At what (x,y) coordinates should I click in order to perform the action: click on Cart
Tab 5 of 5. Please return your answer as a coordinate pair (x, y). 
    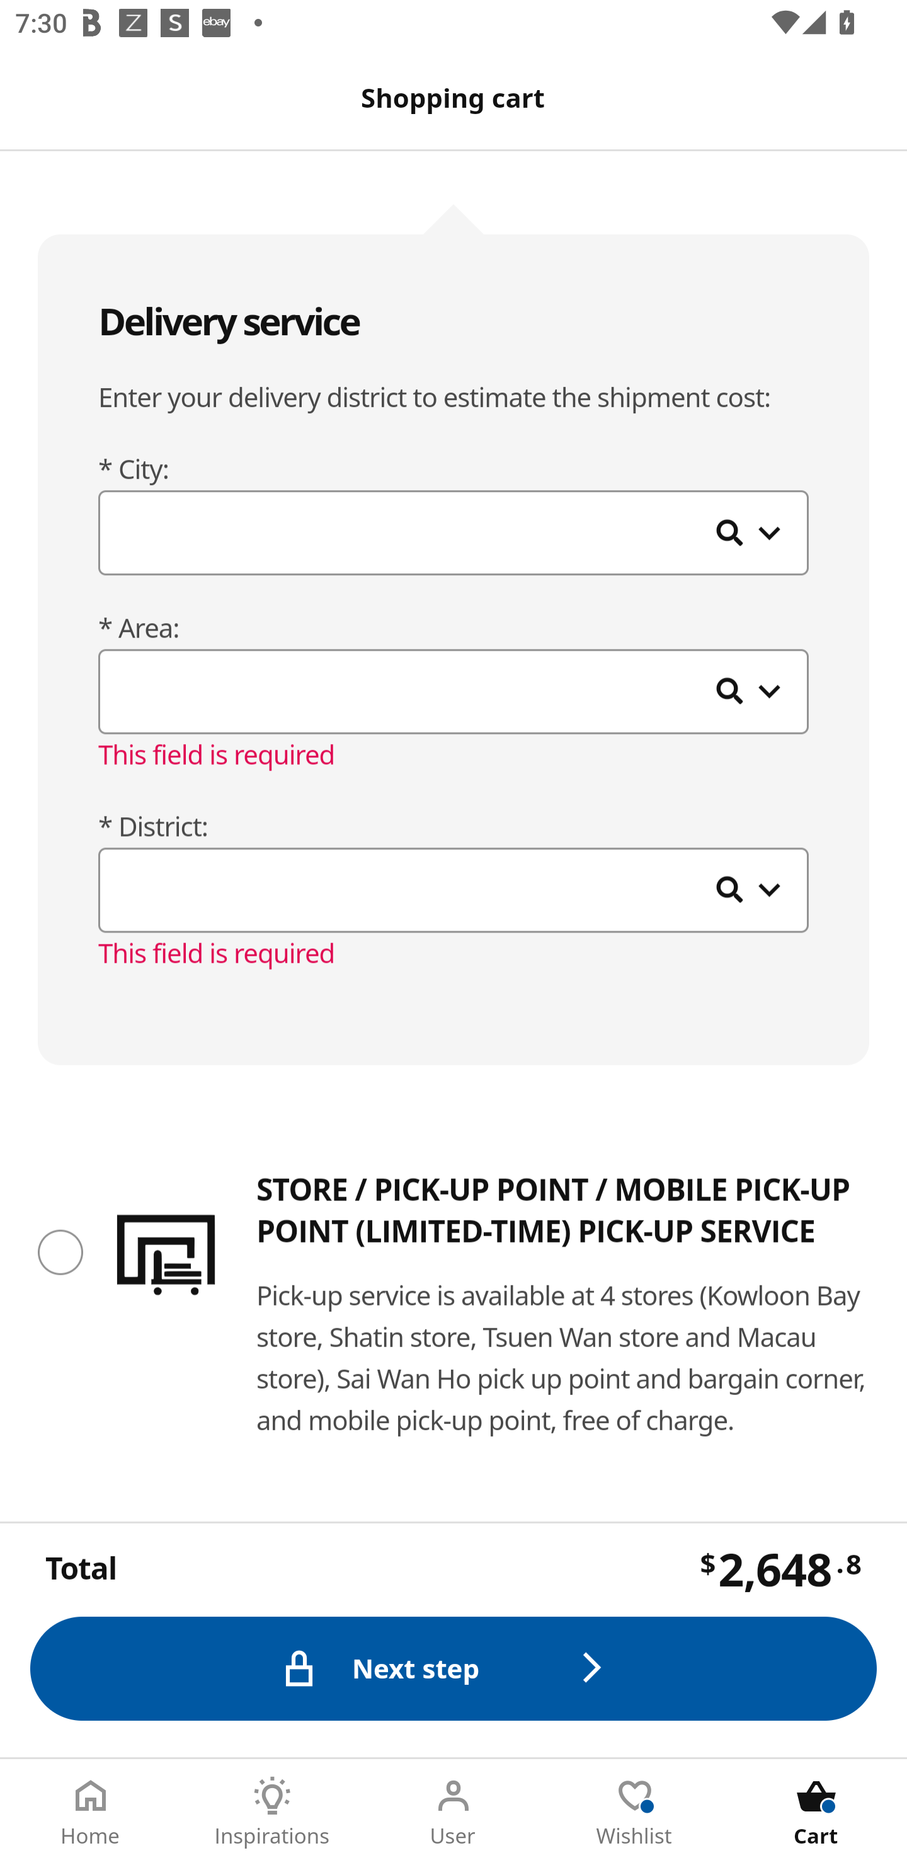
    Looking at the image, I should click on (816, 1812).